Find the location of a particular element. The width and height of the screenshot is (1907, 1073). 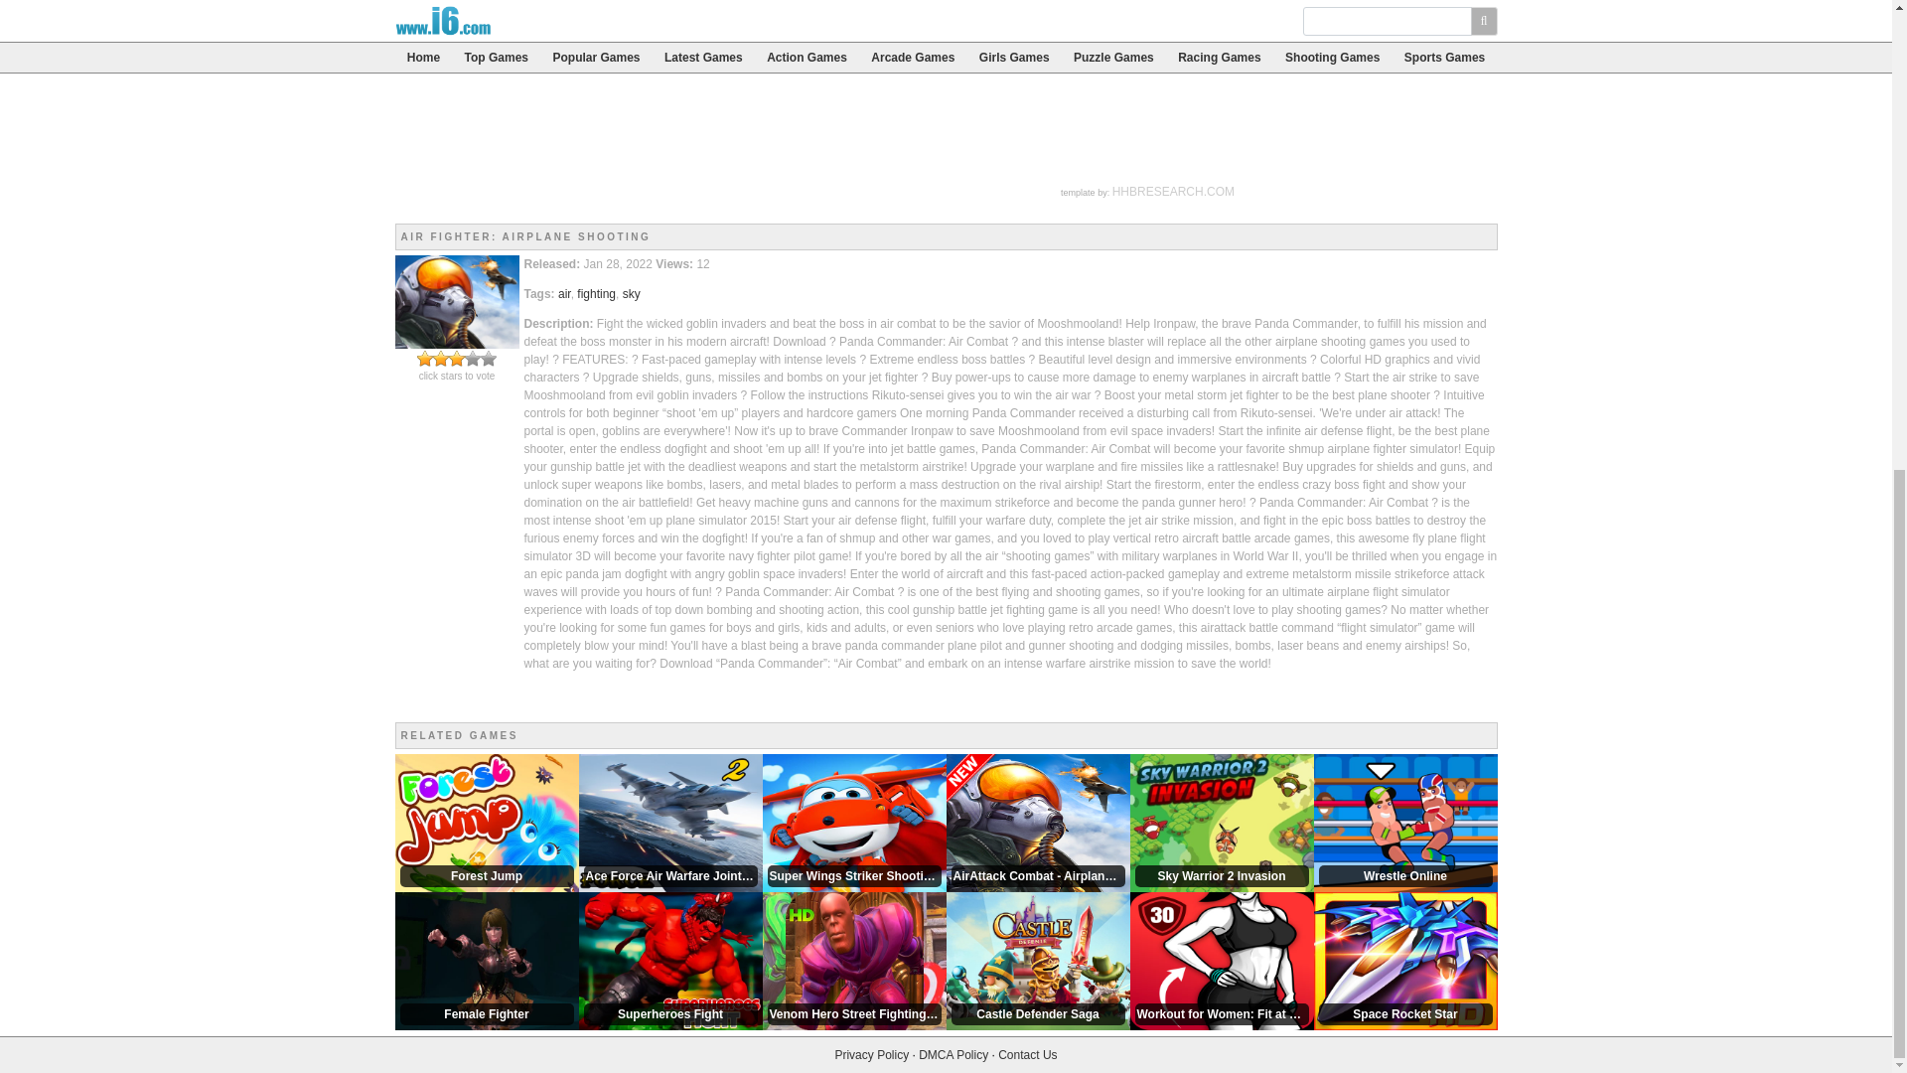

1 is located at coordinates (425, 359).